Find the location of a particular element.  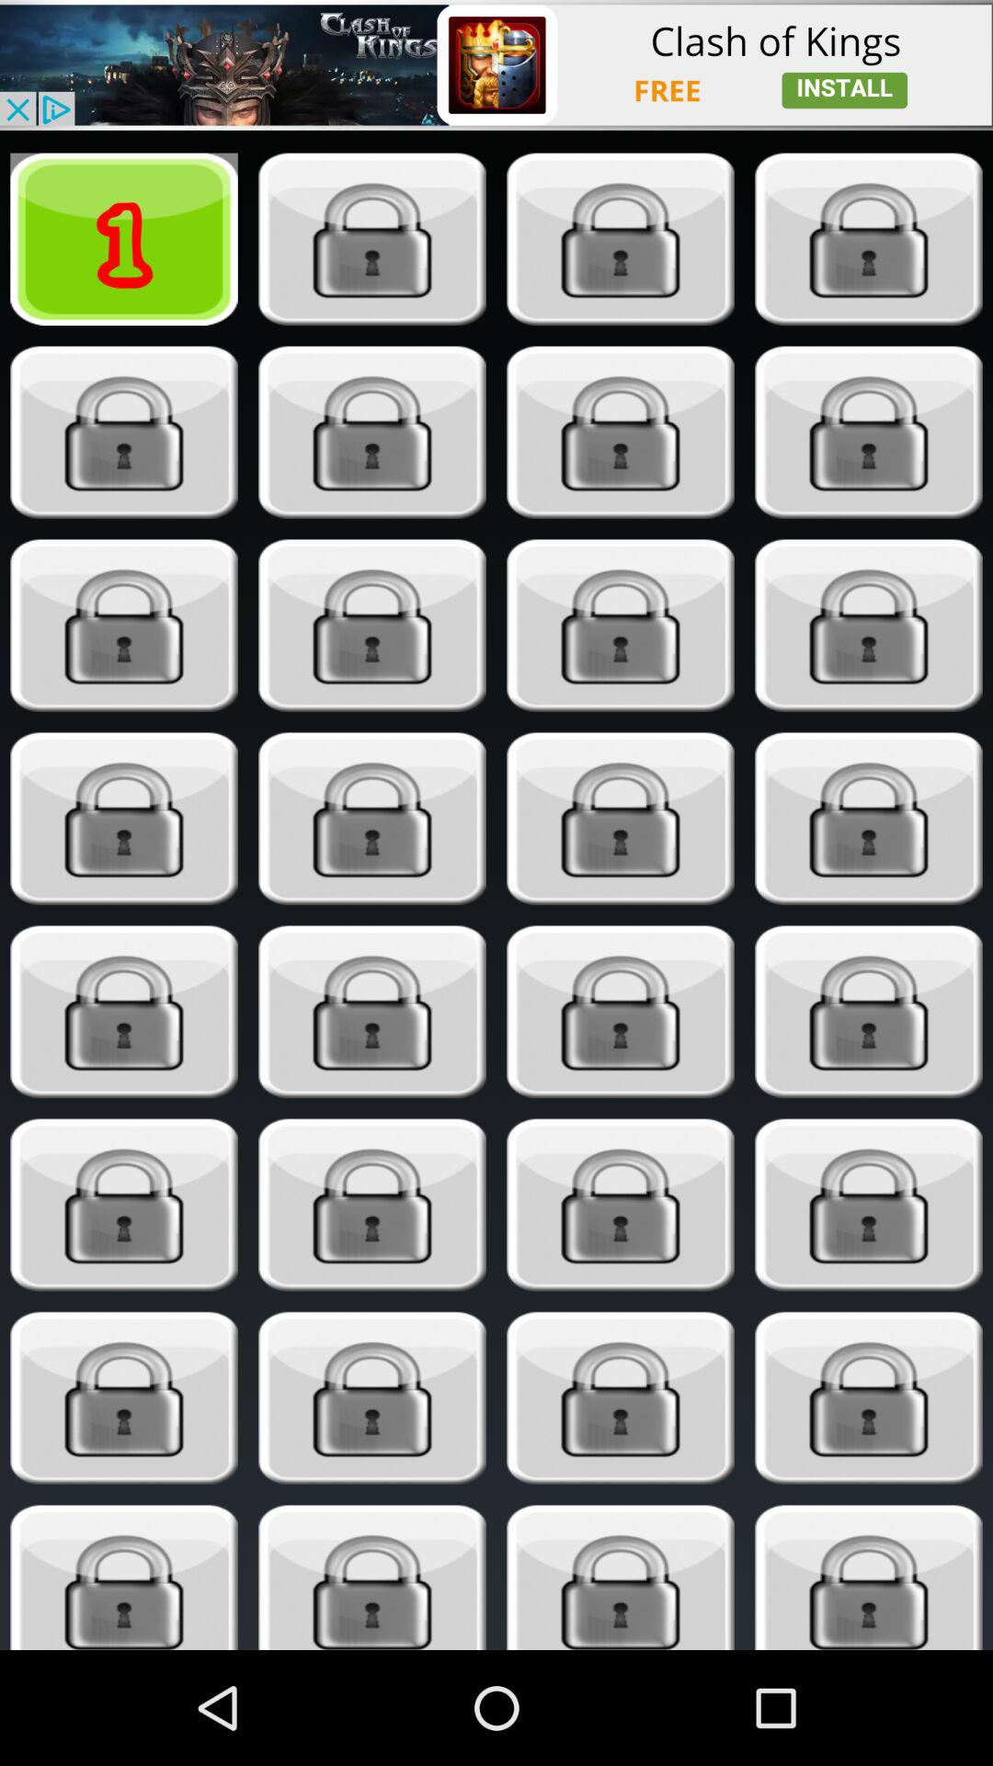

level locked is located at coordinates (123, 1398).